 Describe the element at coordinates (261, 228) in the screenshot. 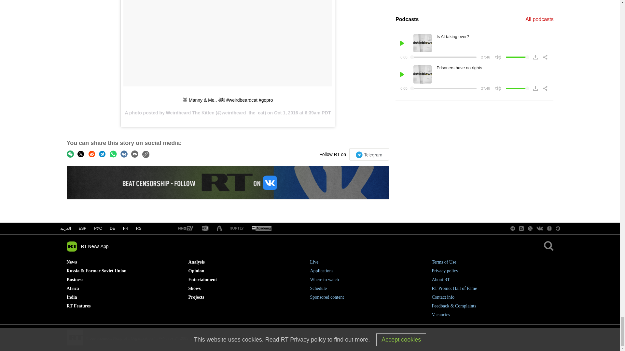

I see `RT ` at that location.